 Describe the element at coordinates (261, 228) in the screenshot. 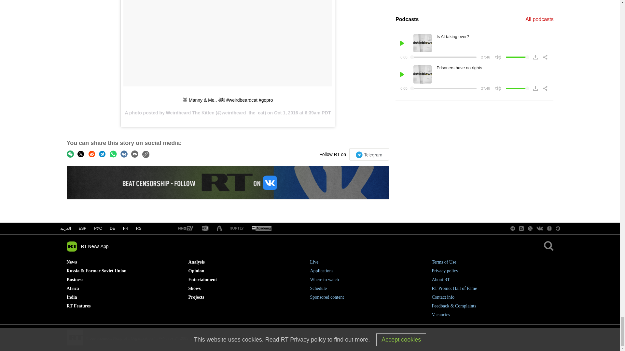

I see `RT ` at that location.